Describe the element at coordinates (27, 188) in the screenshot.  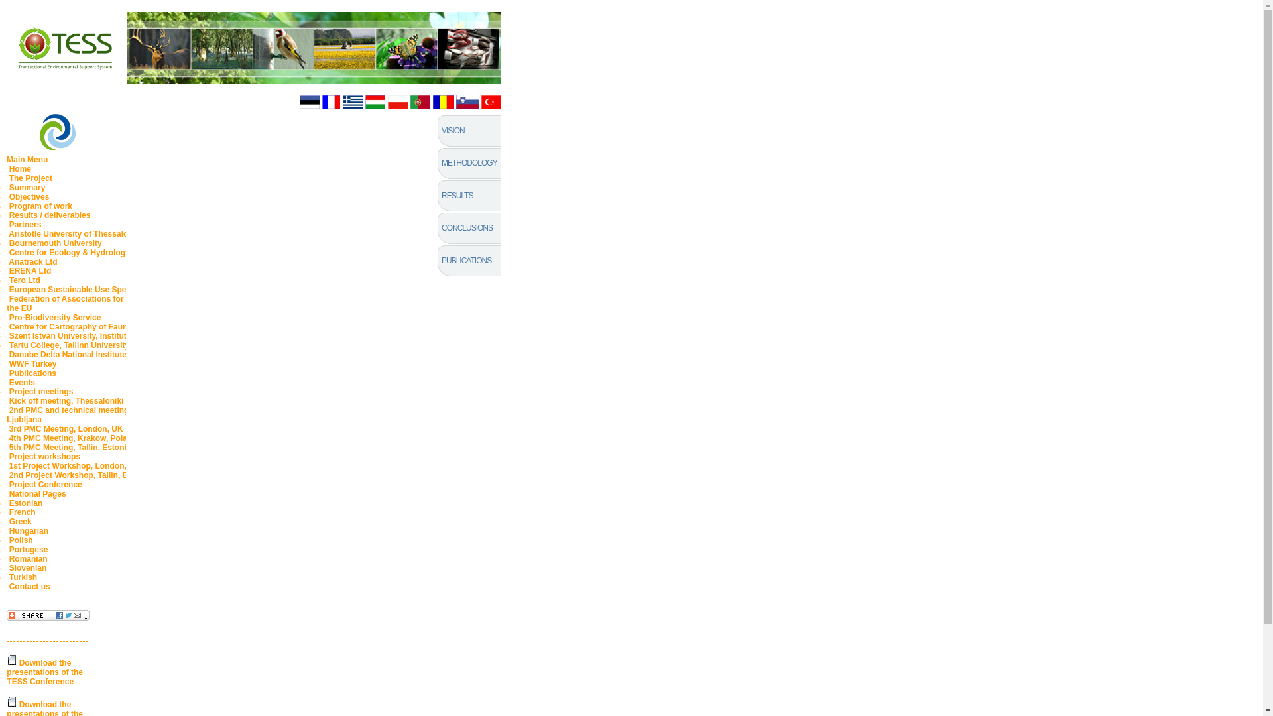
I see ` Summary ` at that location.